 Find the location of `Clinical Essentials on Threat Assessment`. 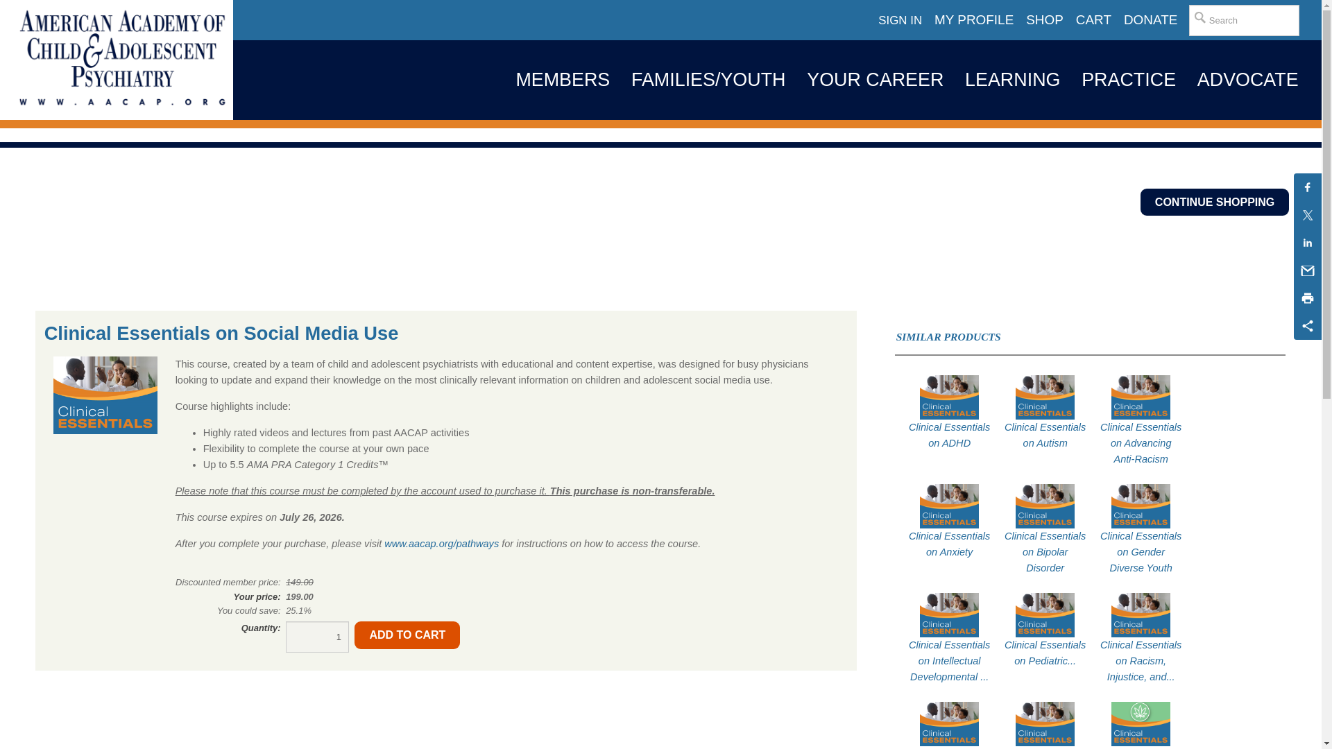

Clinical Essentials on Threat Assessment is located at coordinates (949, 748).